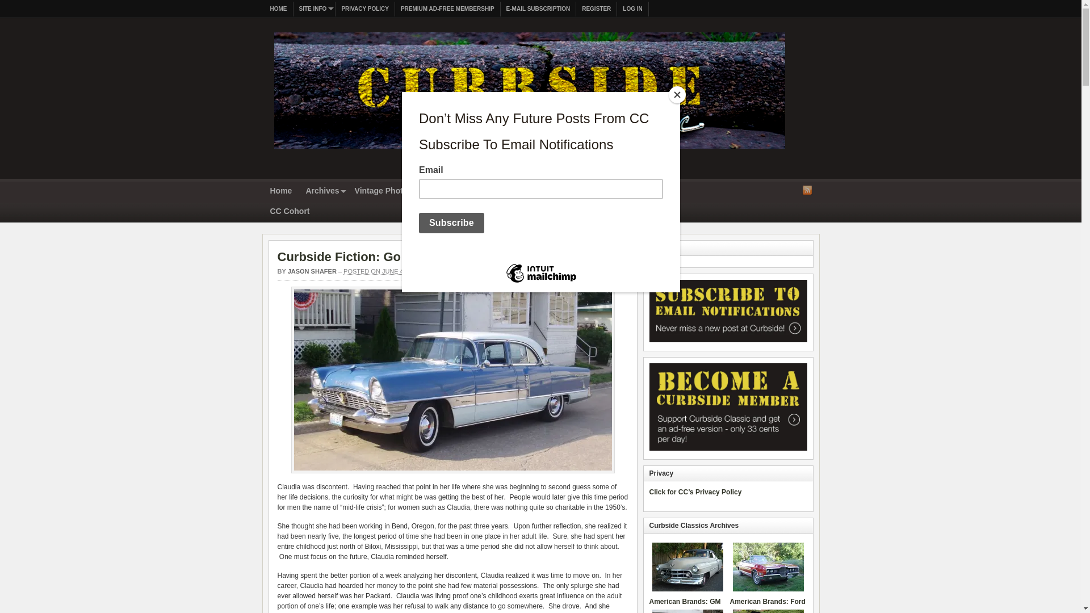  I want to click on Archives, so click(323, 192).